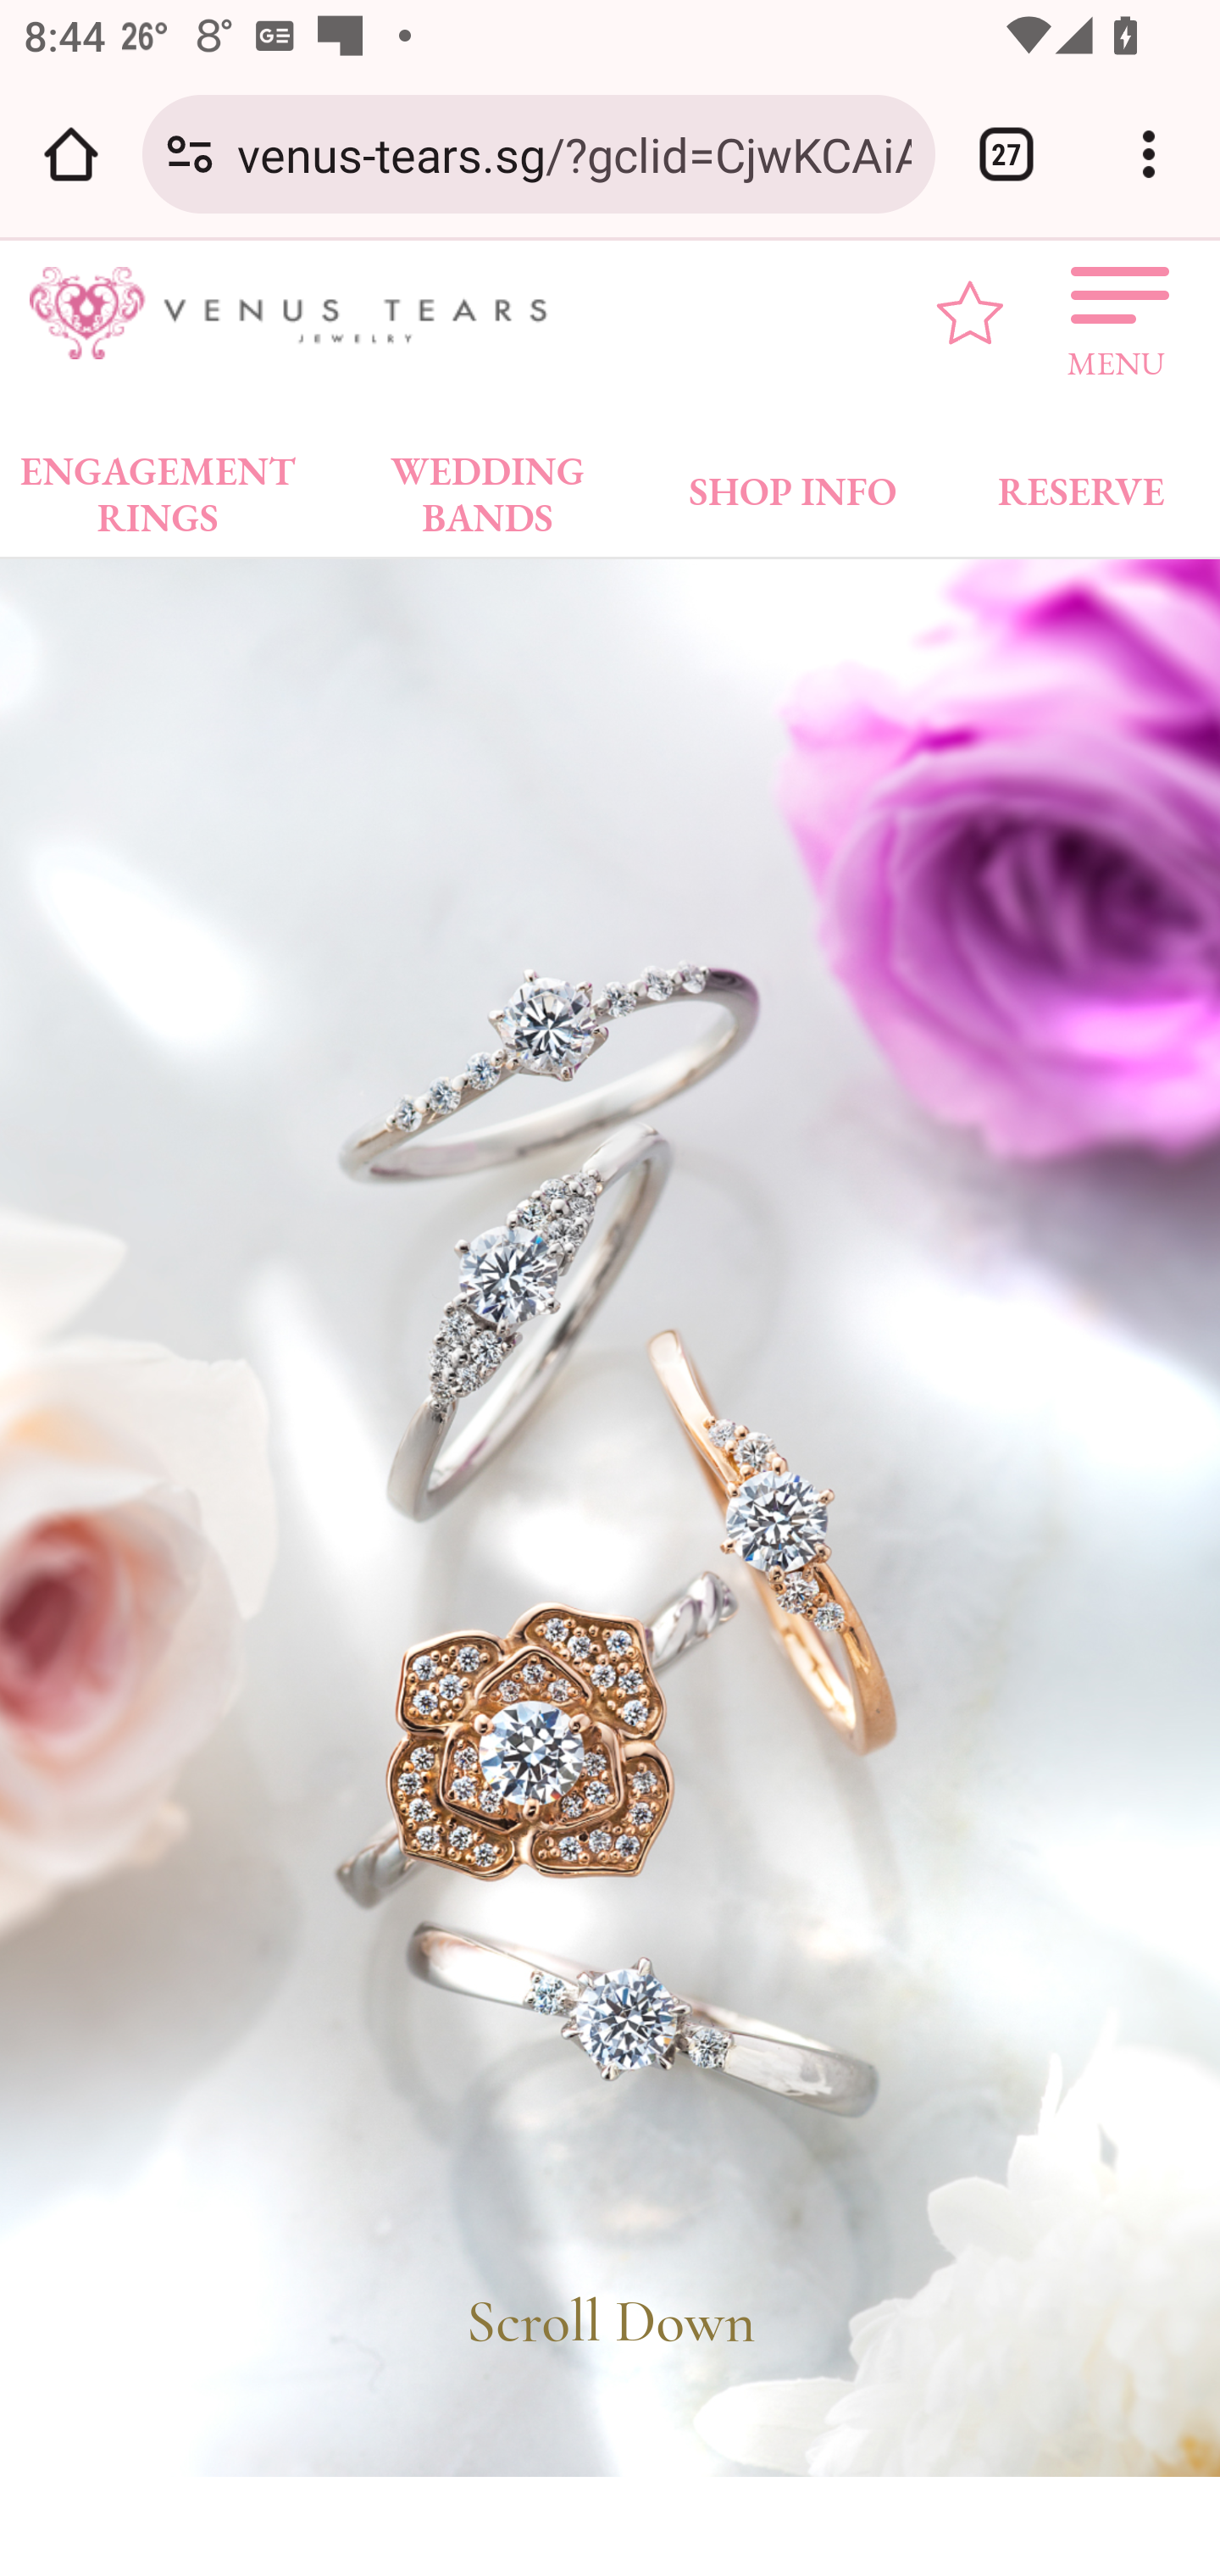 The width and height of the screenshot is (1220, 2576). I want to click on Connection is secure, so click(190, 154).